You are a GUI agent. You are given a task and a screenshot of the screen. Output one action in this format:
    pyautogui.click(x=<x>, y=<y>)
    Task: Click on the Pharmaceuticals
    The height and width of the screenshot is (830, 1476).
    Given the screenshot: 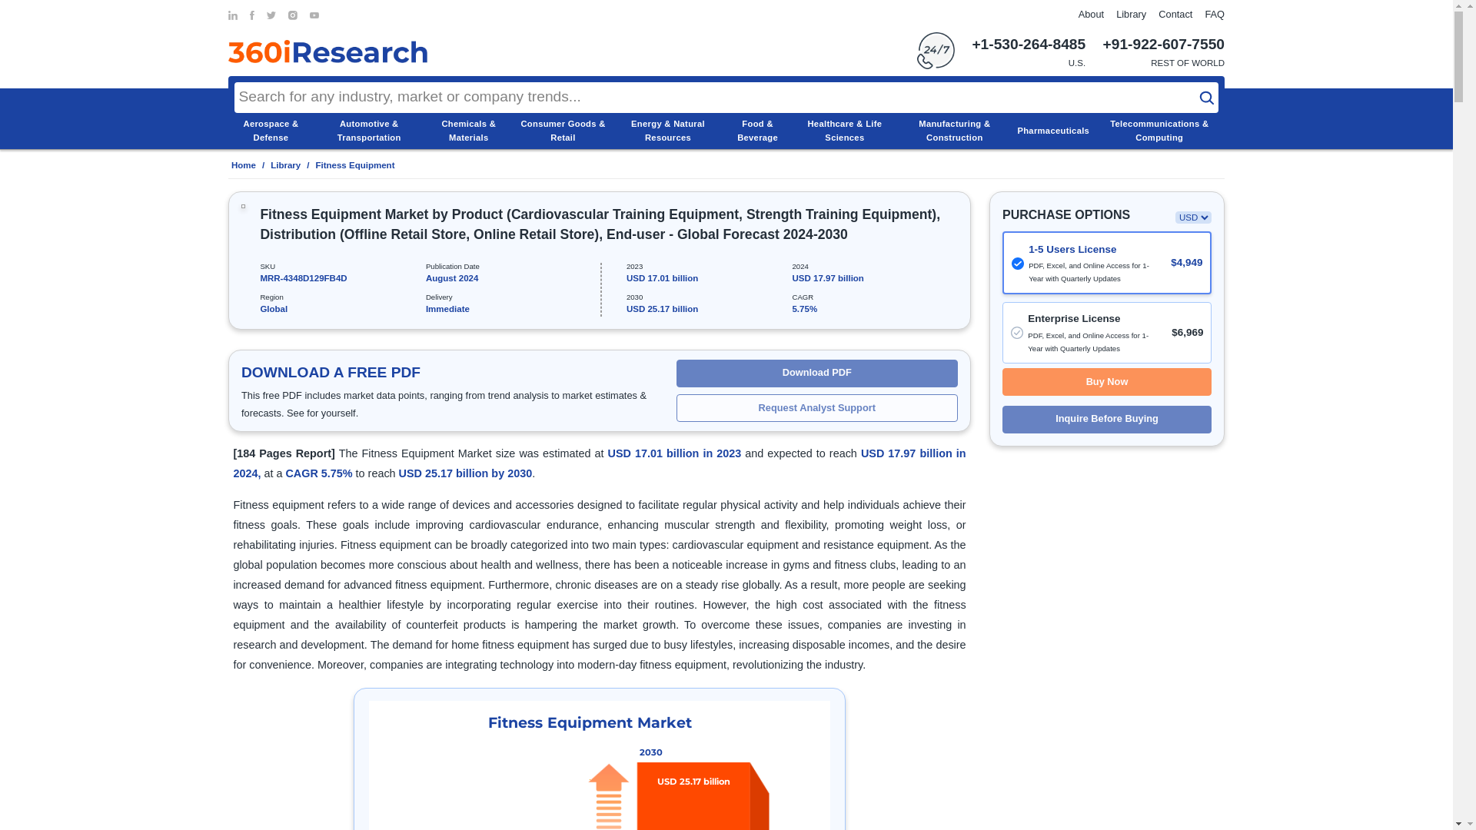 What is the action you would take?
    pyautogui.click(x=1052, y=131)
    